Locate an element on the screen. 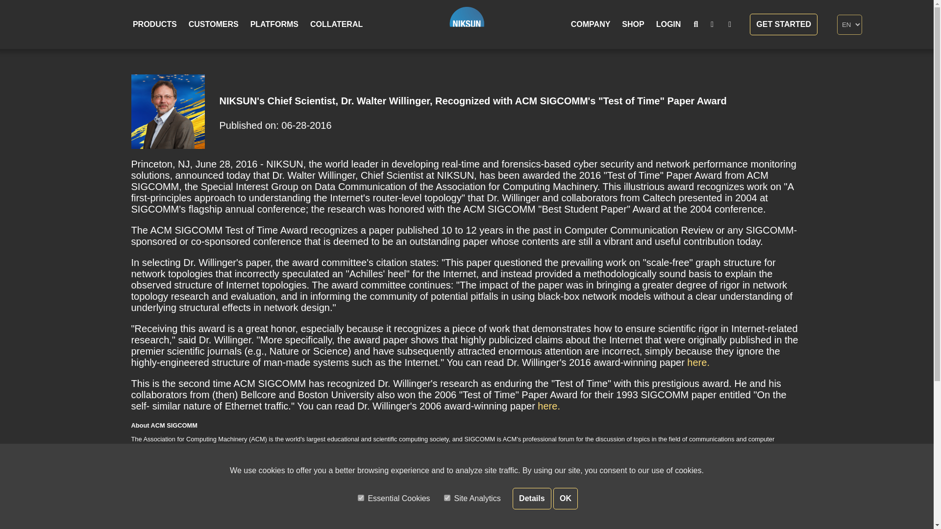 This screenshot has height=529, width=941. COMPANY is located at coordinates (591, 24).